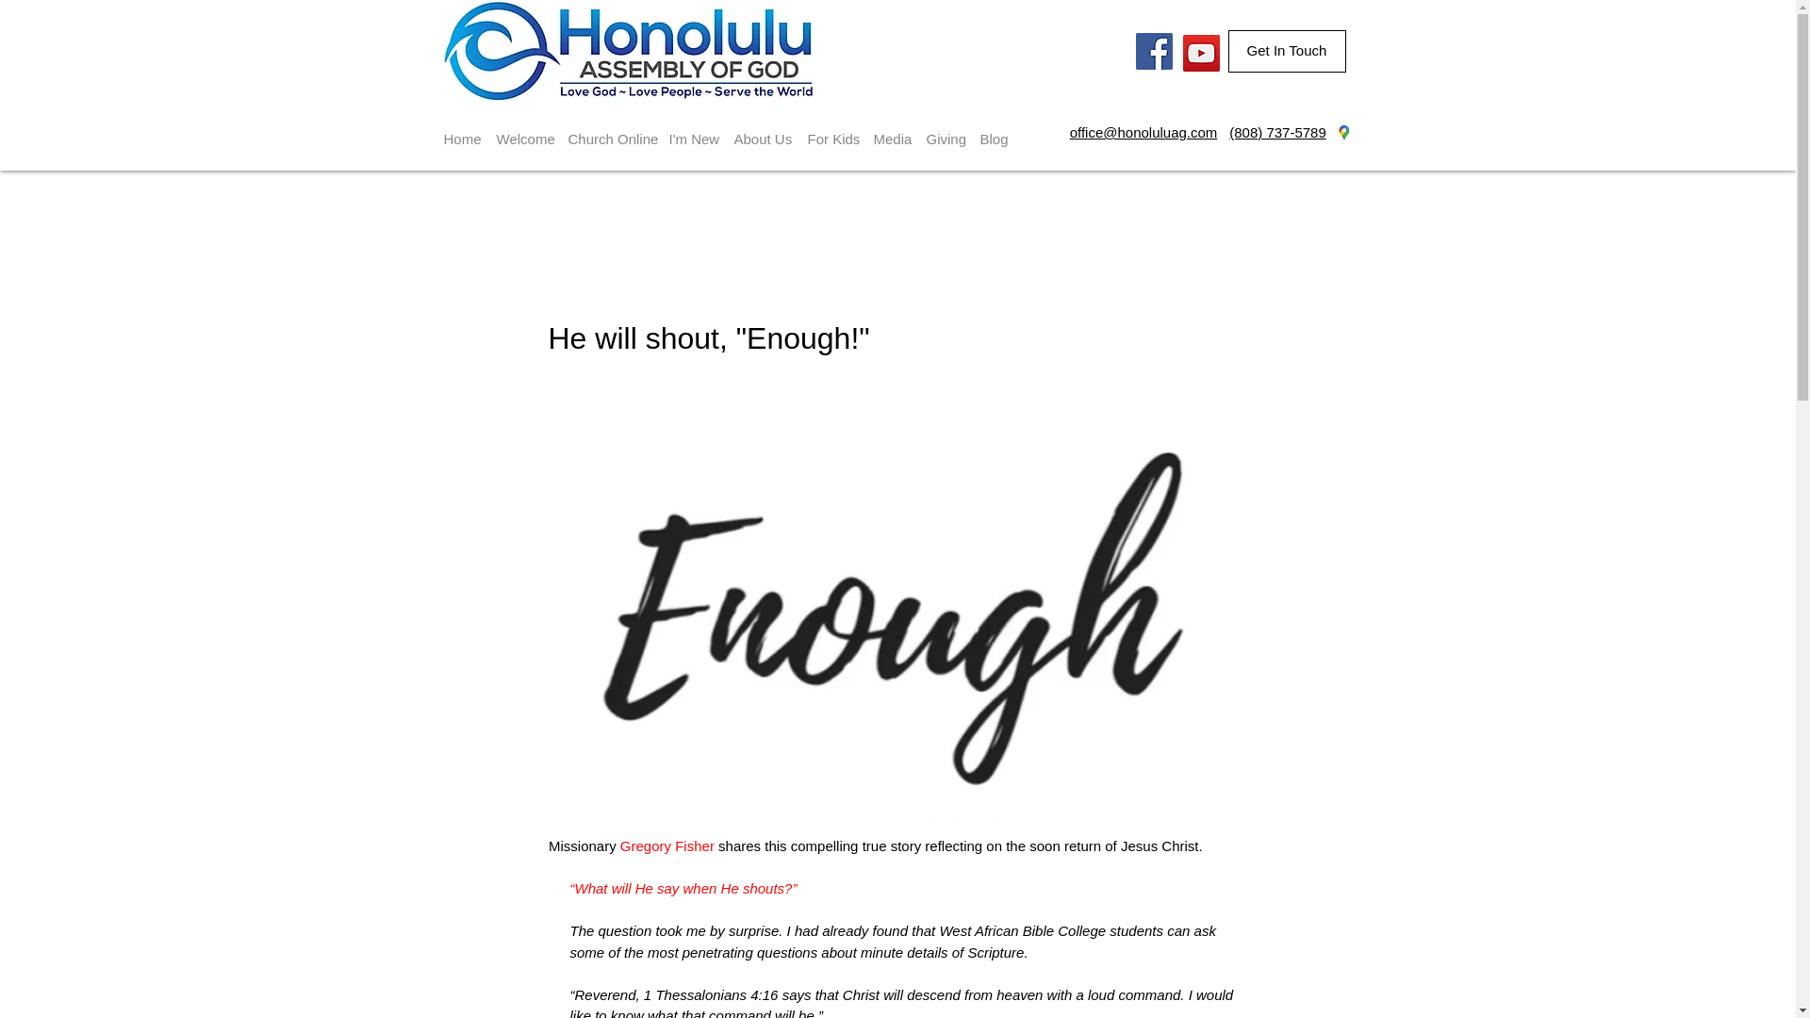  What do you see at coordinates (831, 130) in the screenshot?
I see `For Kids` at bounding box center [831, 130].